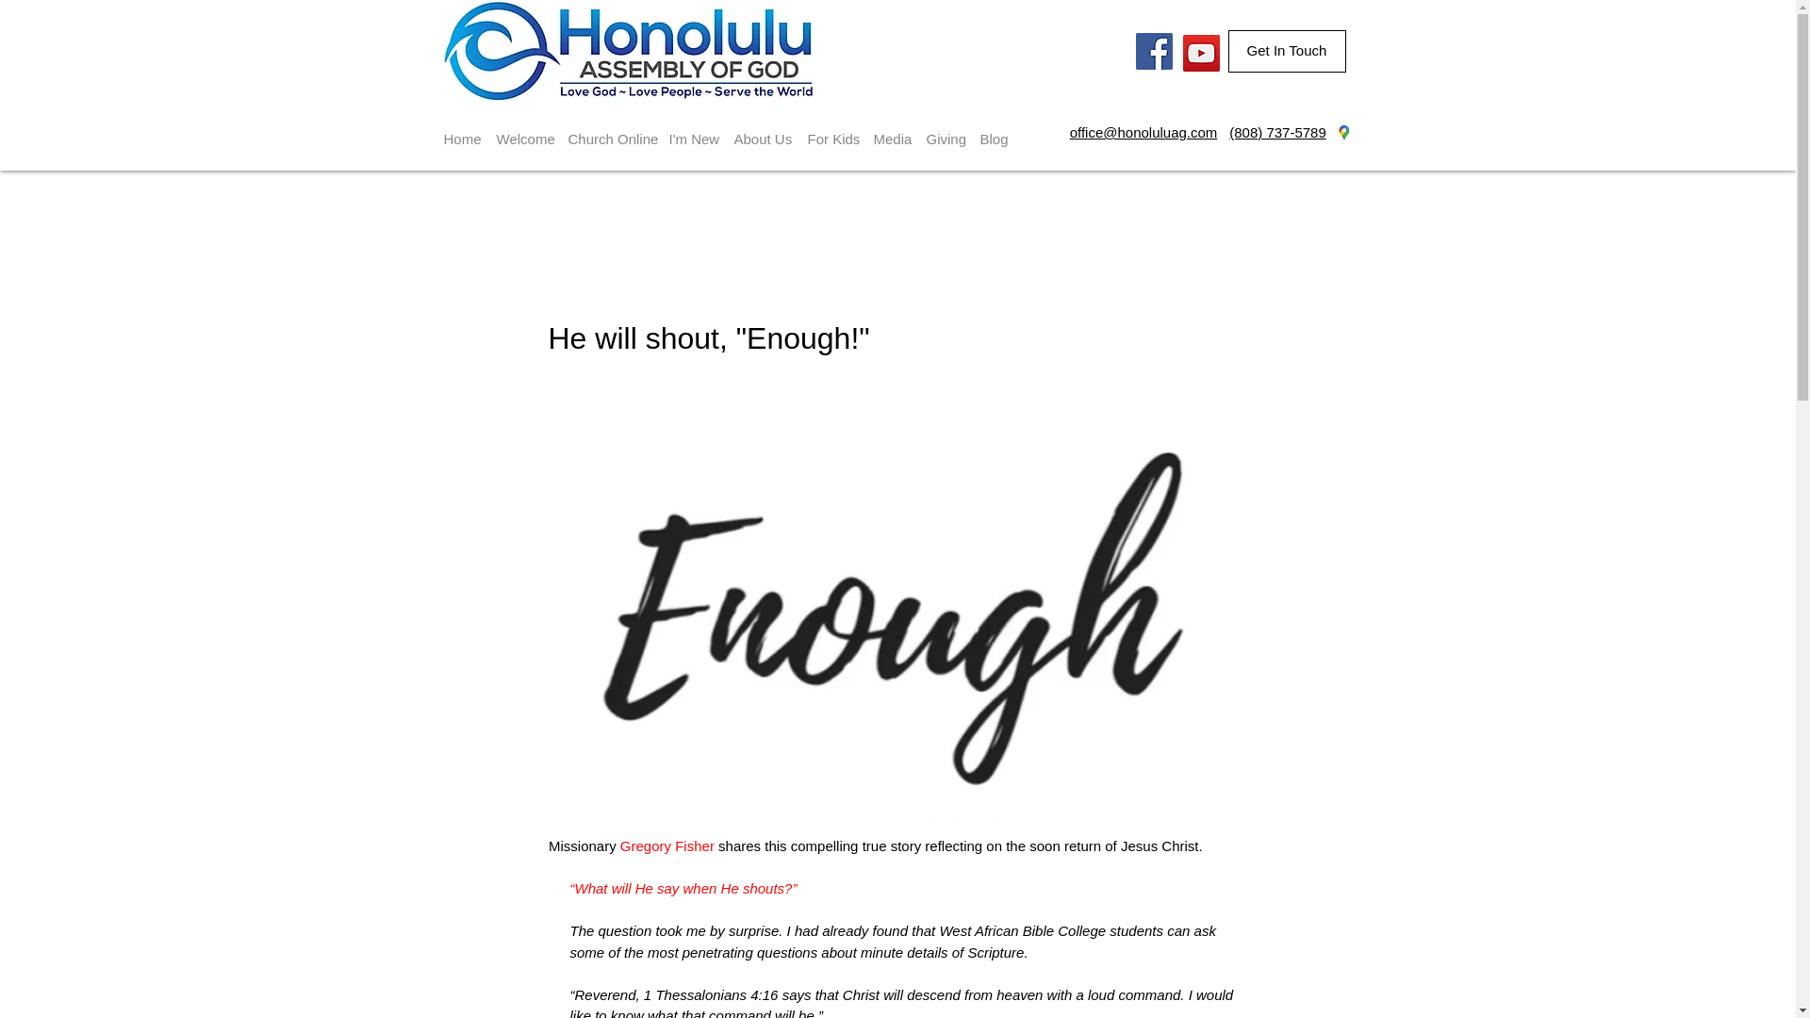  What do you see at coordinates (831, 130) in the screenshot?
I see `For Kids` at bounding box center [831, 130].